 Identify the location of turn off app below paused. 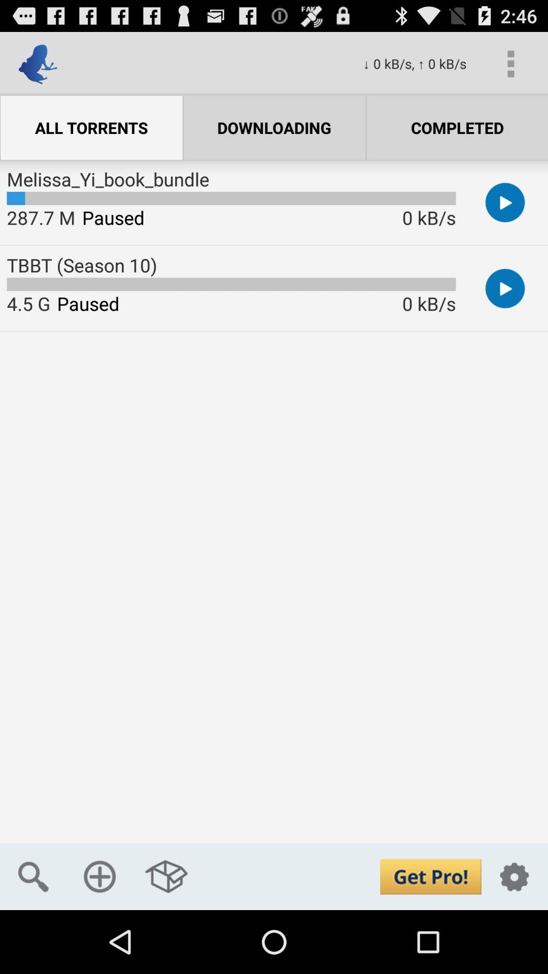
(99, 877).